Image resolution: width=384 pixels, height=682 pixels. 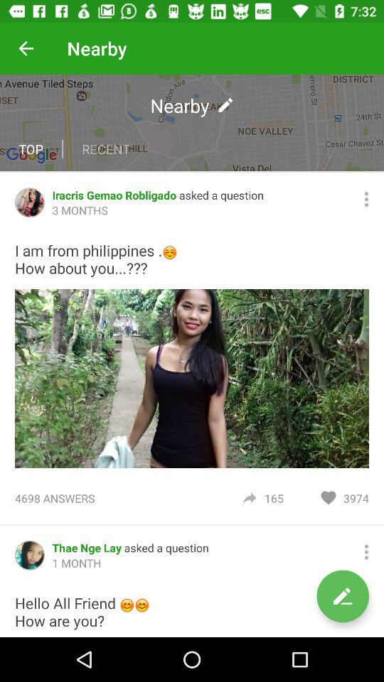 I want to click on more options menu button, so click(x=366, y=551).